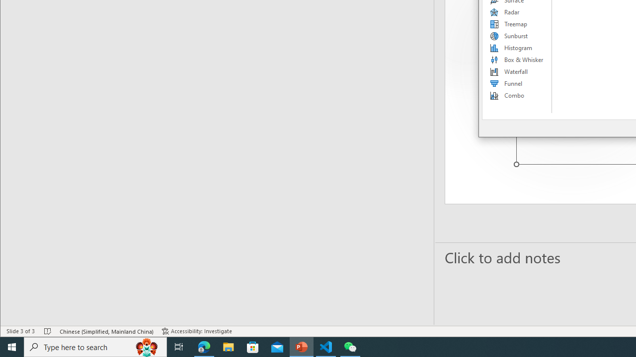 This screenshot has height=357, width=636. Describe the element at coordinates (517, 12) in the screenshot. I see `Radar` at that location.